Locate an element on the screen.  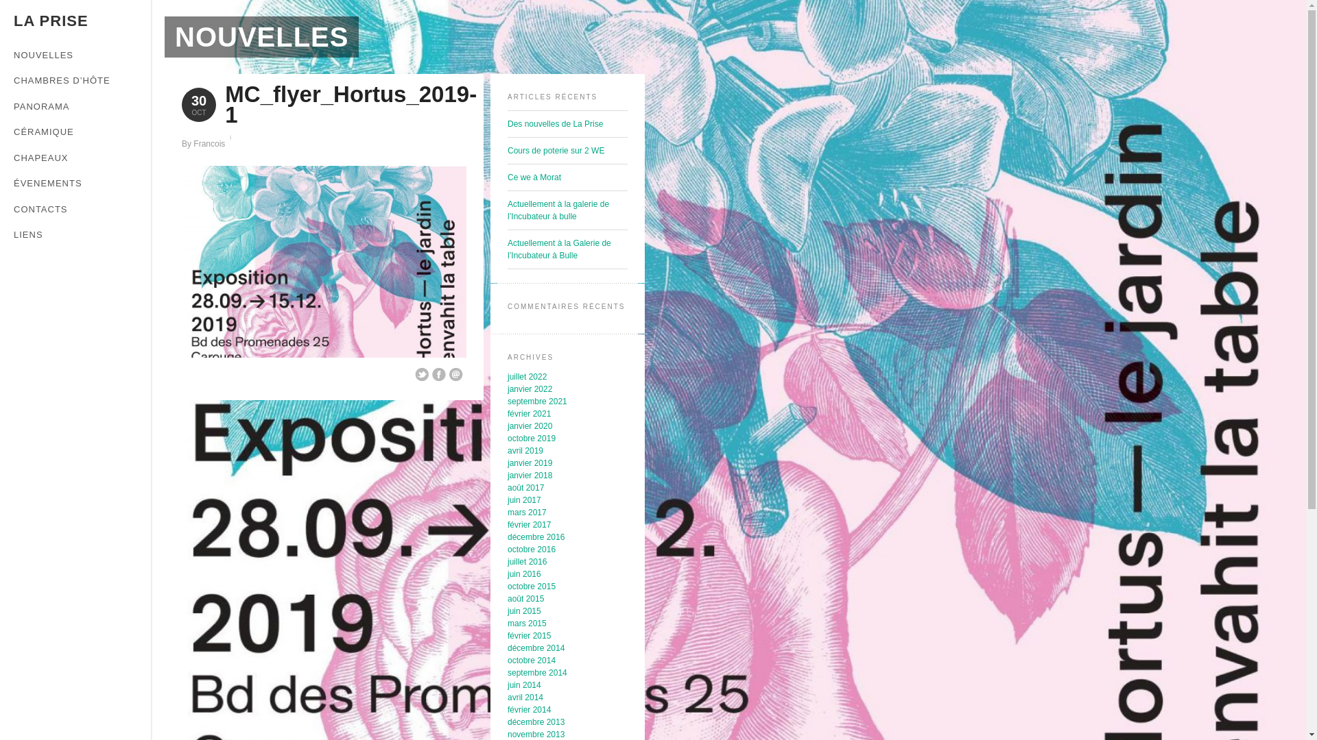
juillet 2016 is located at coordinates (527, 562).